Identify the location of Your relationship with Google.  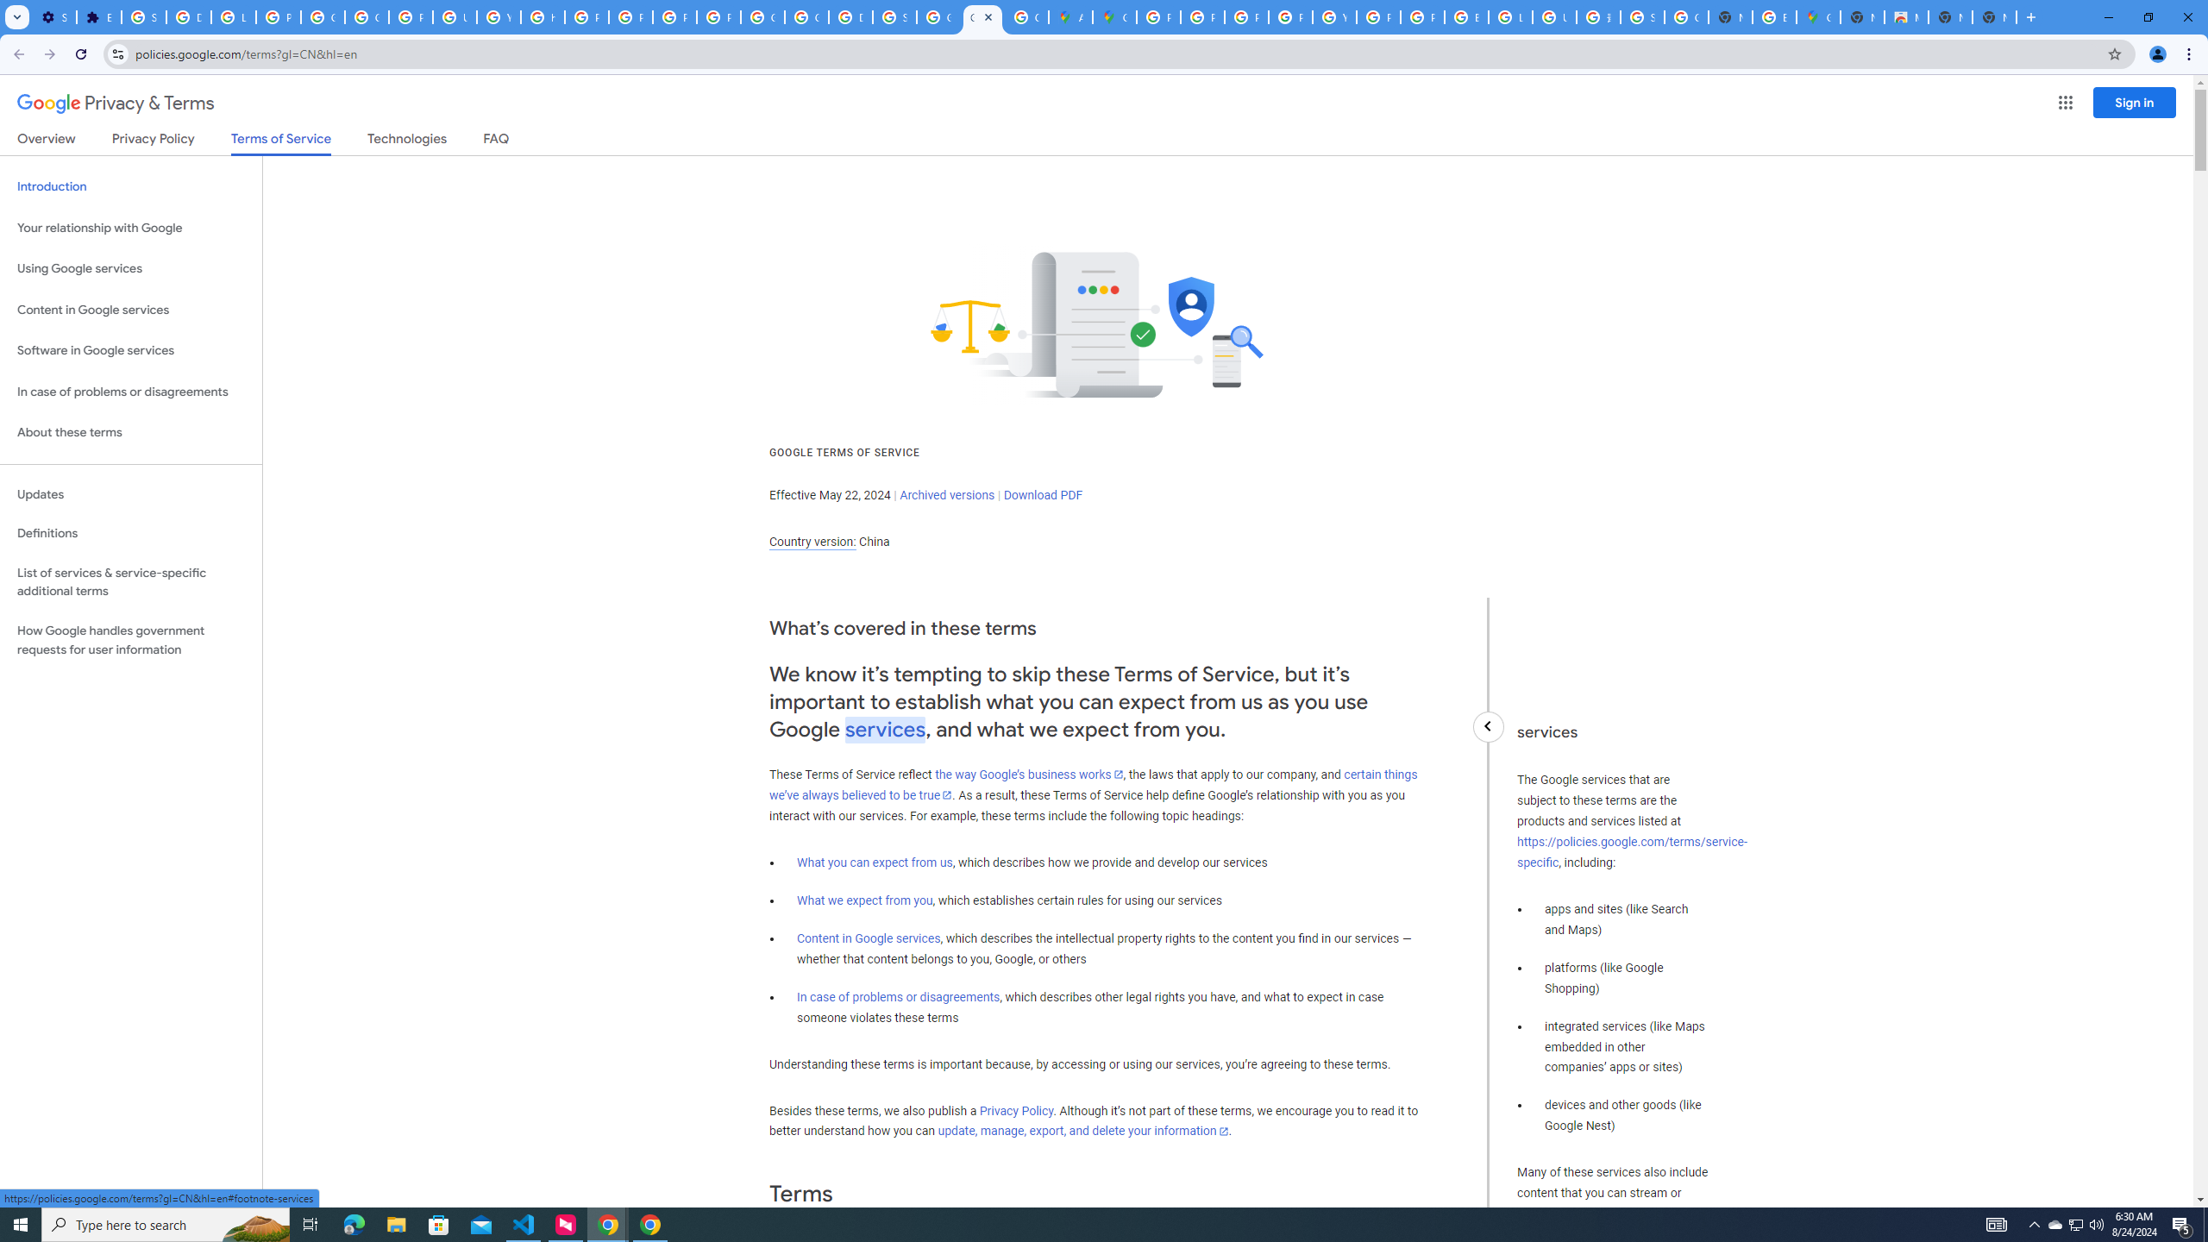
(131, 228).